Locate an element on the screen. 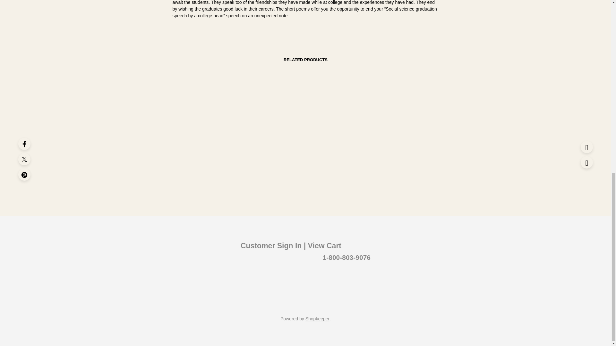  eCommerce WordPress Theme for Woocommerce is located at coordinates (318, 319).